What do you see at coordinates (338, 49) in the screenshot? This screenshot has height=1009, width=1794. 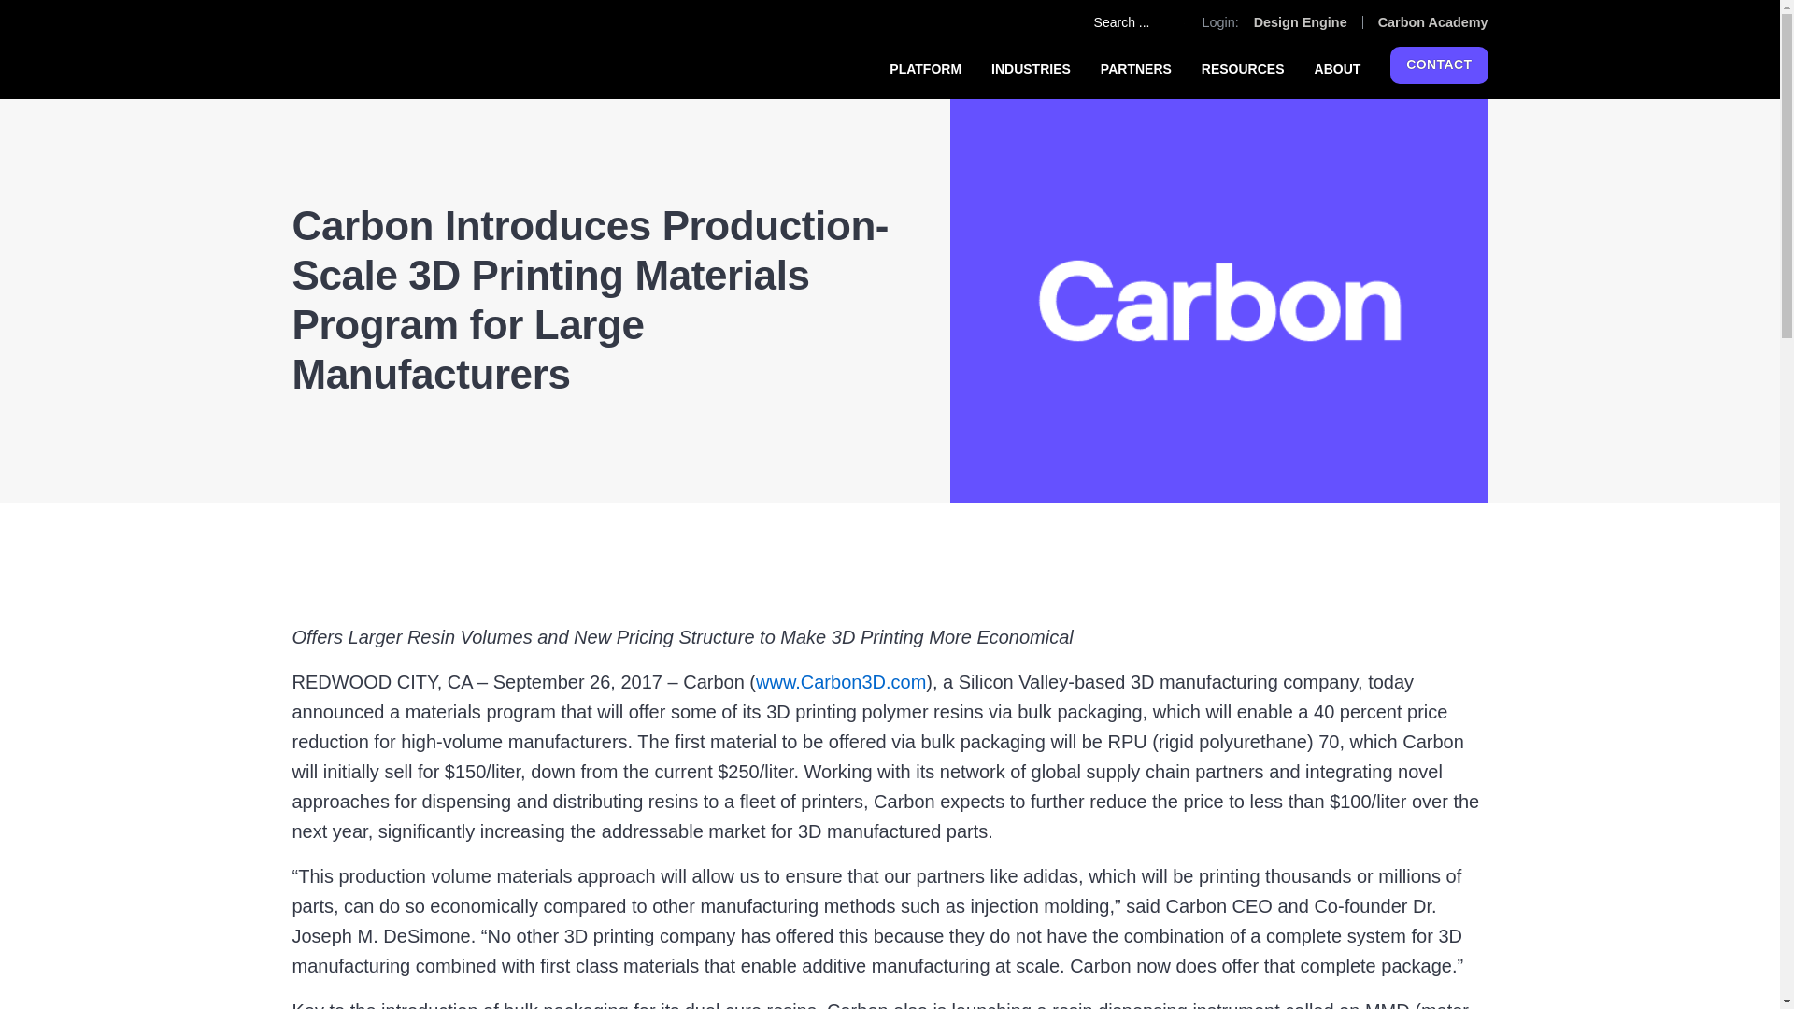 I see `Carbon` at bounding box center [338, 49].